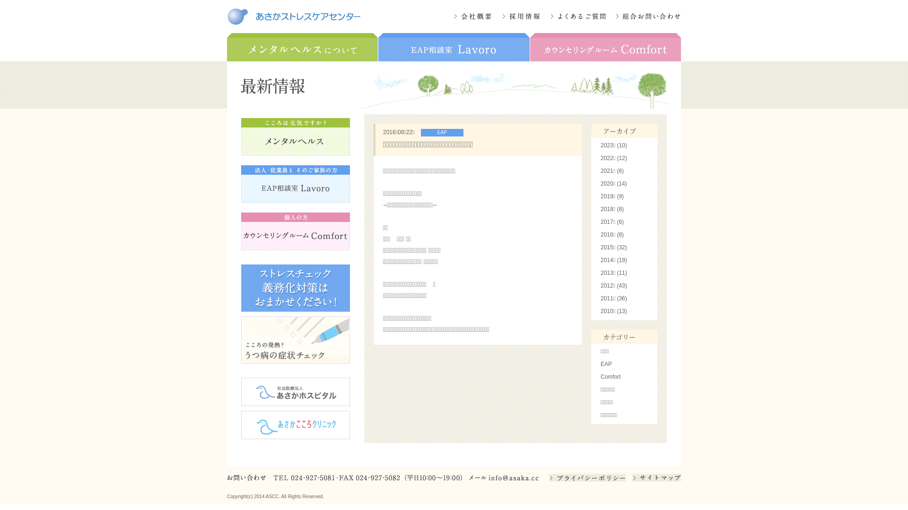  What do you see at coordinates (606, 364) in the screenshot?
I see `EAP` at bounding box center [606, 364].